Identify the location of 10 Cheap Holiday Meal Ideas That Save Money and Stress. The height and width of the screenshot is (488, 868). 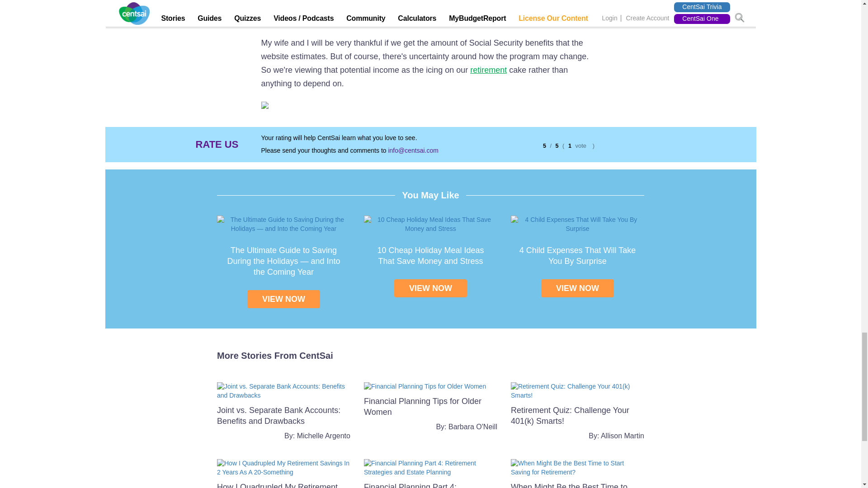
(430, 224).